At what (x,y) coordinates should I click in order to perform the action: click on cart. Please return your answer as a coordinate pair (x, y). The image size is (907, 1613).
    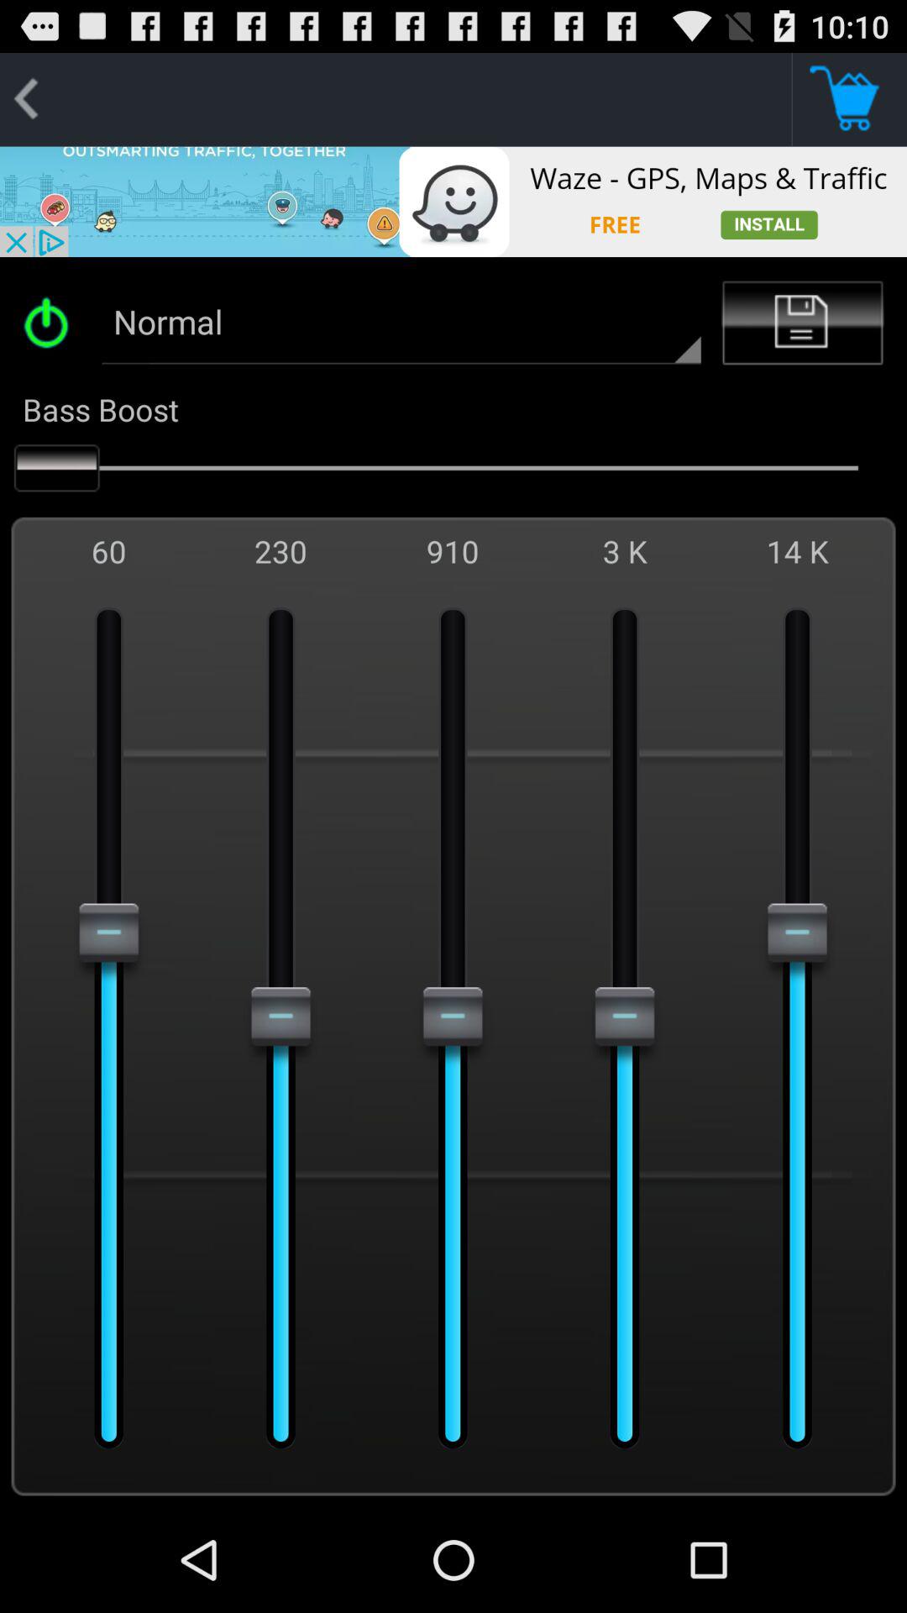
    Looking at the image, I should click on (850, 99).